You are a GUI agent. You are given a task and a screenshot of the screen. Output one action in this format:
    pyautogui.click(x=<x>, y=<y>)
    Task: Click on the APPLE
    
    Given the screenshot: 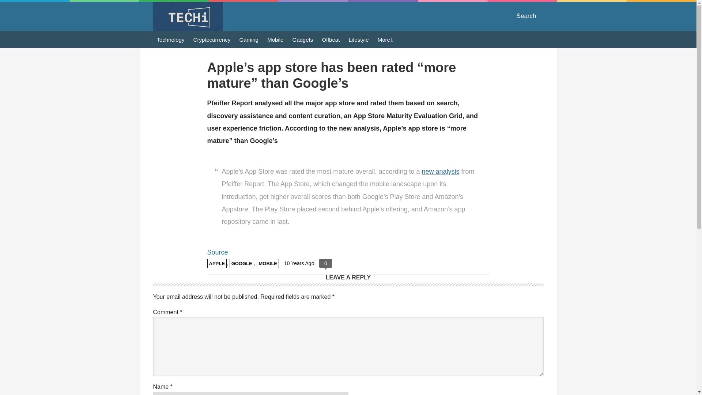 What is the action you would take?
    pyautogui.click(x=216, y=263)
    